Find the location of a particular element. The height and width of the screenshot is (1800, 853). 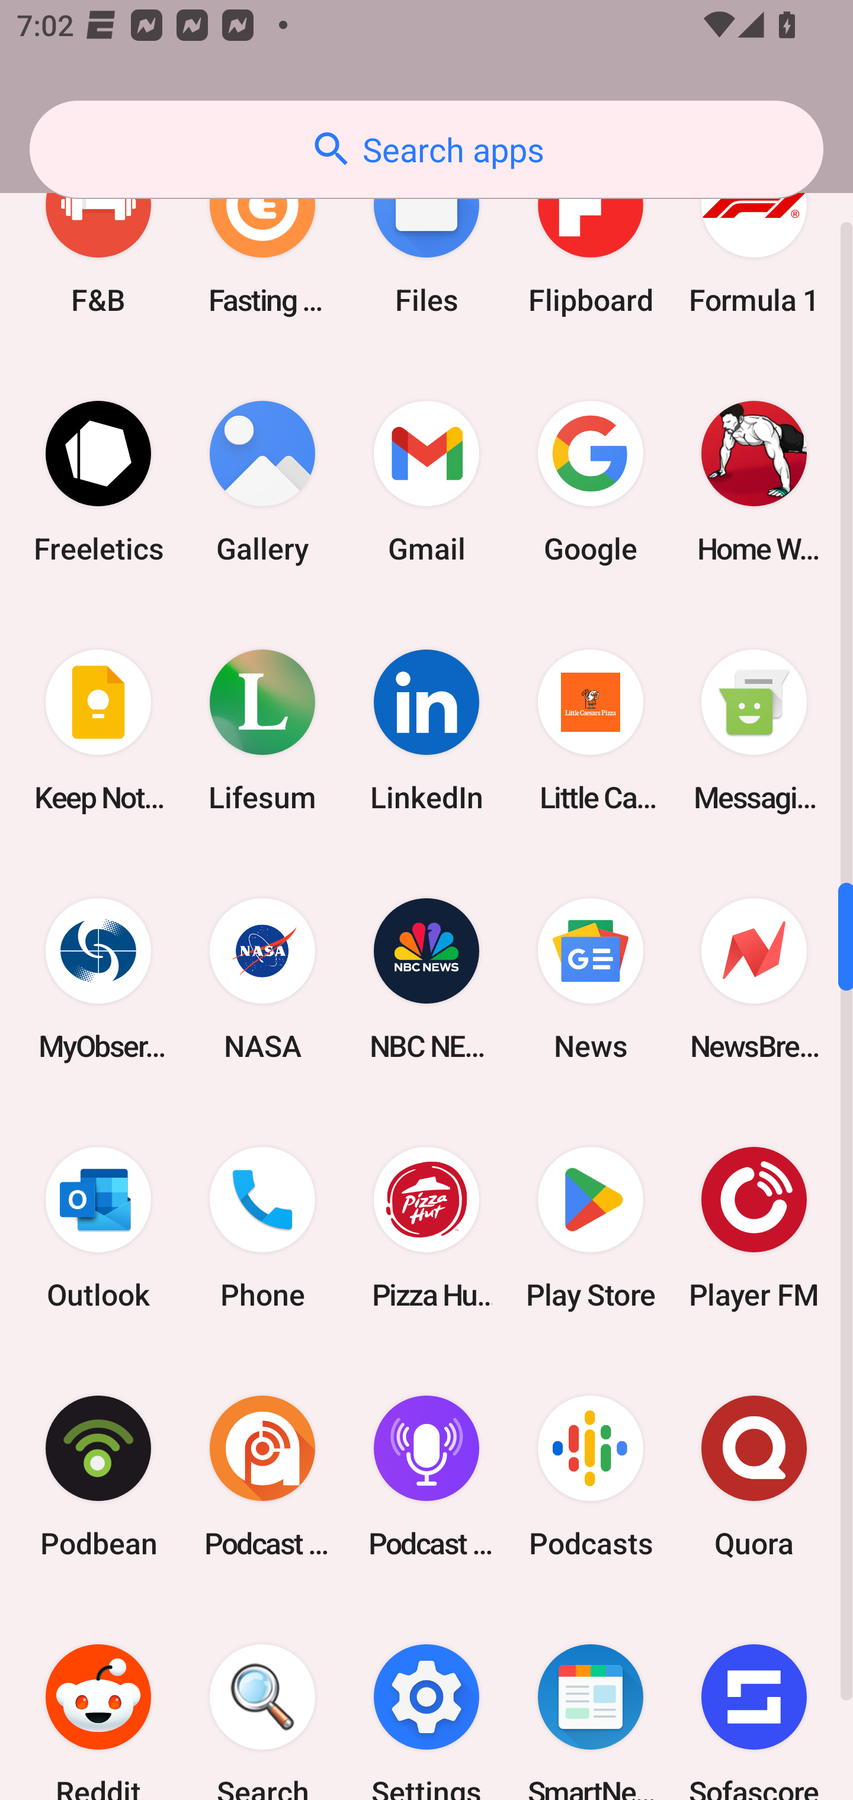

Phone is located at coordinates (262, 1227).